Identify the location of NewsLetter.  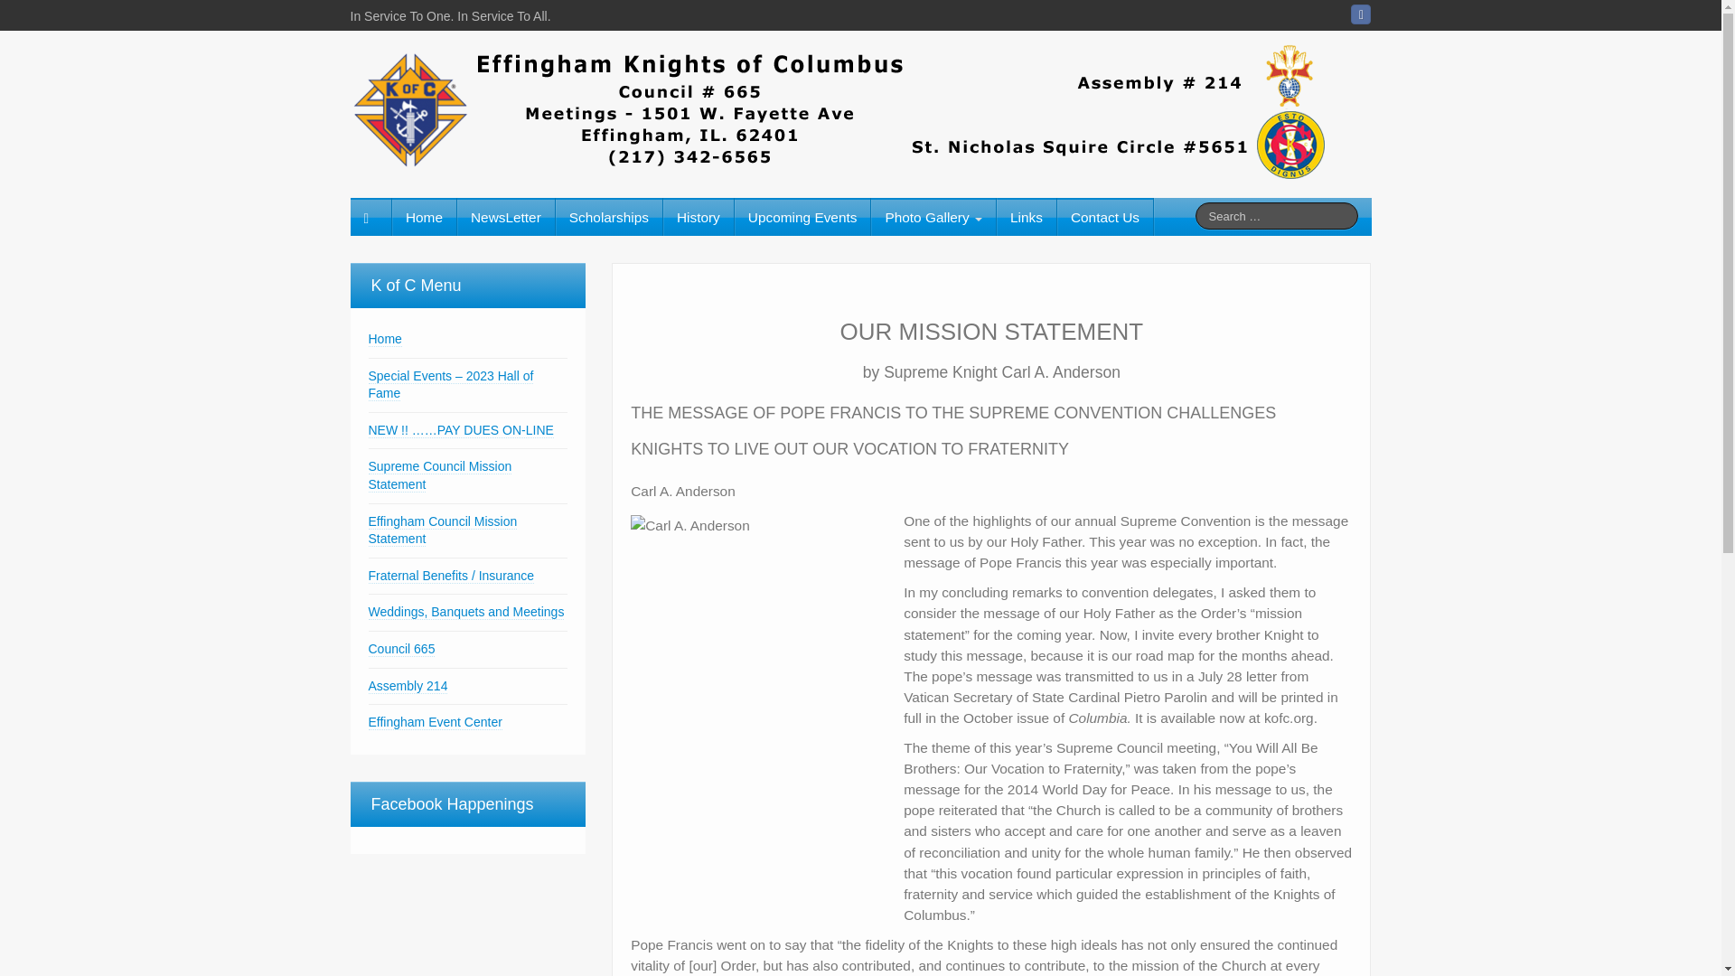
(506, 217).